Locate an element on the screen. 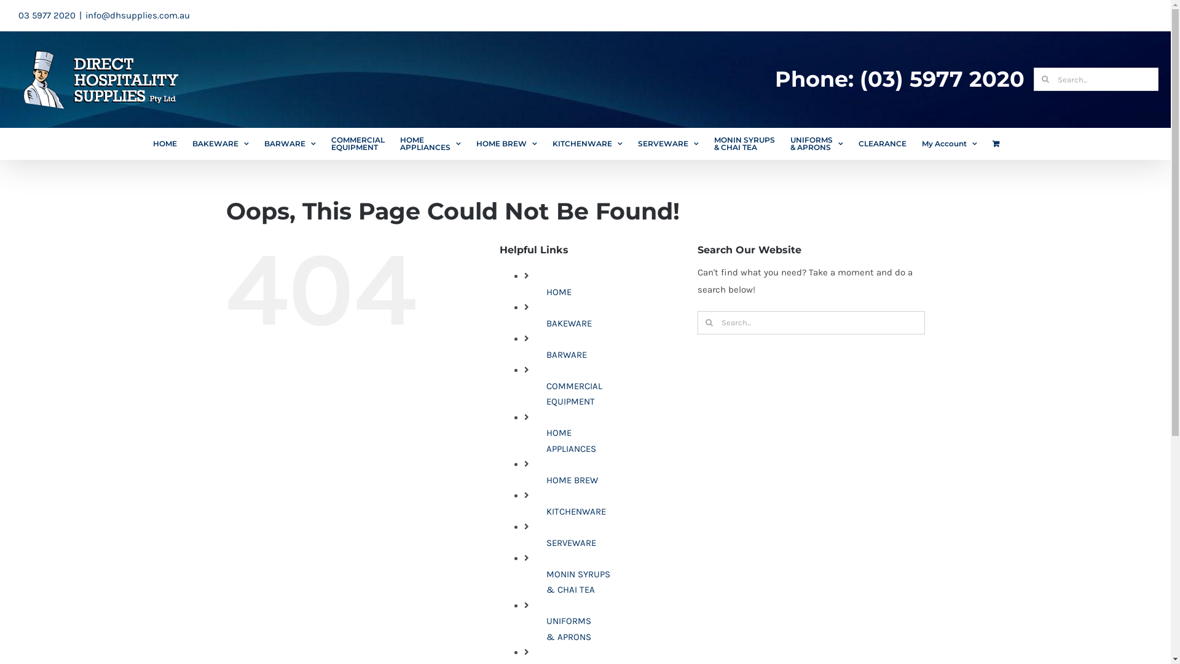 The image size is (1180, 664). HOME BREW is located at coordinates (506, 143).